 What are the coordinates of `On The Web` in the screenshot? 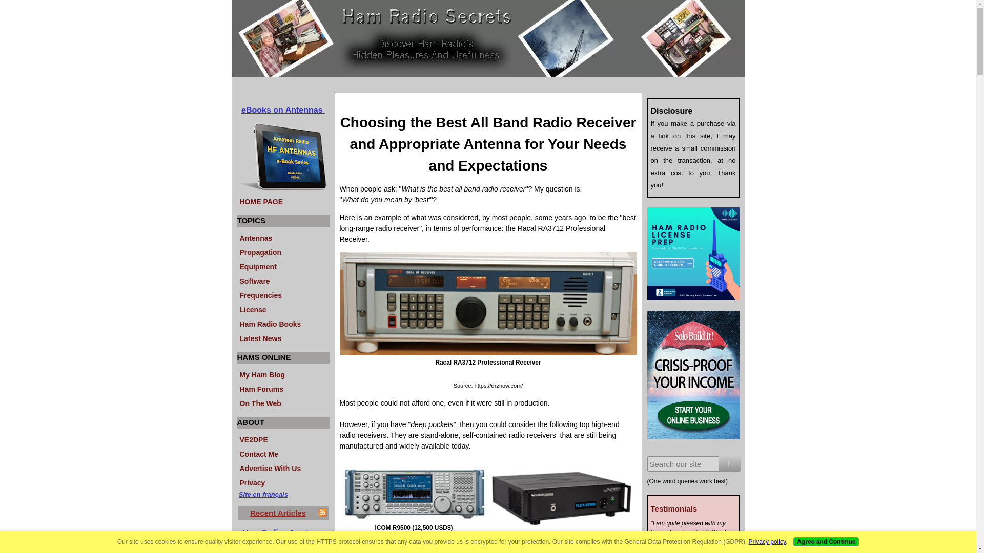 It's located at (283, 402).